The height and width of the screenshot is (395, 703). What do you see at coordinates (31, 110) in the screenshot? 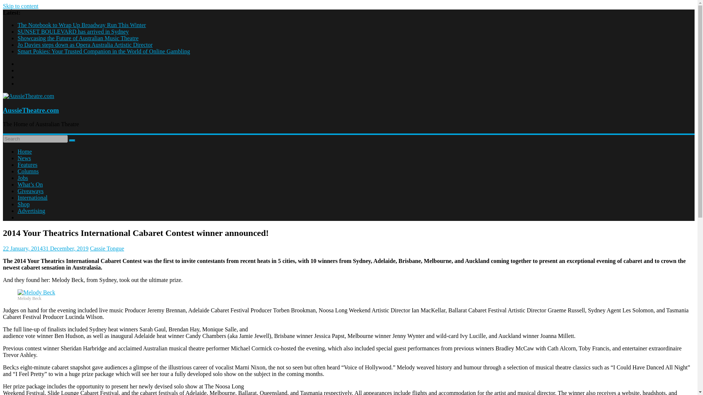
I see `AussieTheatre.com` at bounding box center [31, 110].